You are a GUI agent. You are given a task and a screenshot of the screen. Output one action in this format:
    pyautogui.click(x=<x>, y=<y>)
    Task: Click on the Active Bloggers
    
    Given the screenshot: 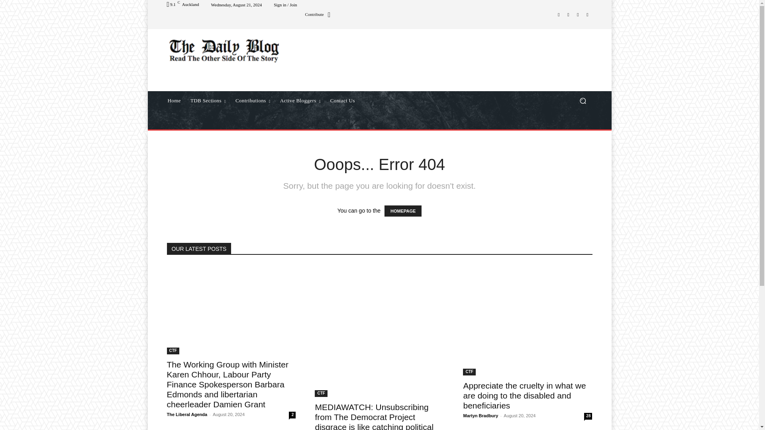 What is the action you would take?
    pyautogui.click(x=300, y=100)
    